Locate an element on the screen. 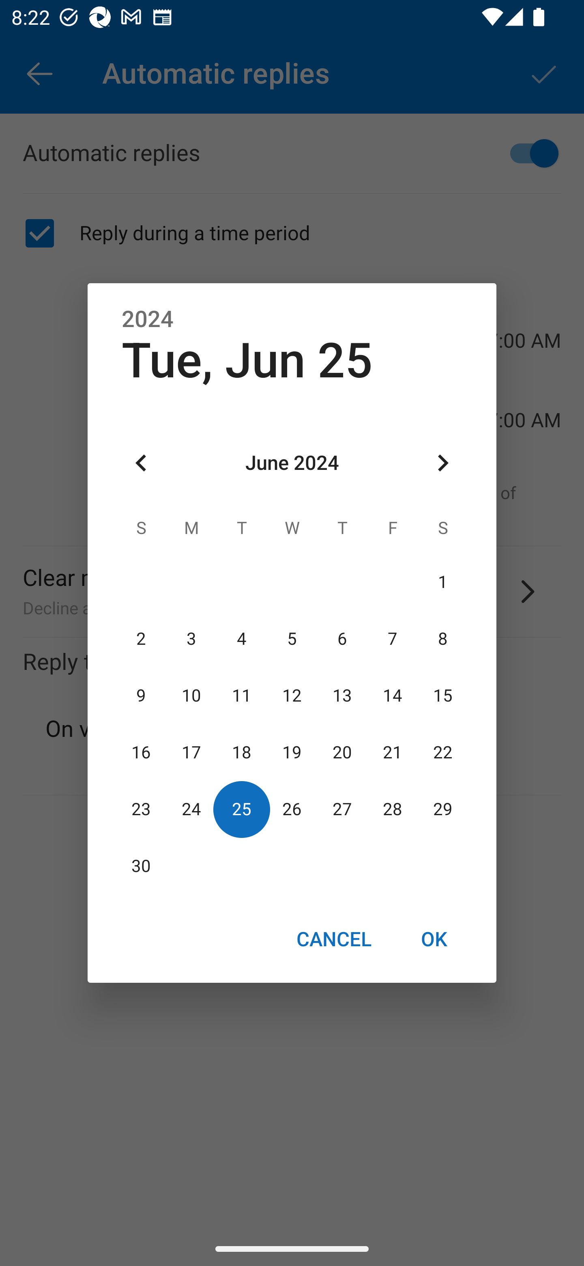  1 01 June 2024 is located at coordinates (442, 582).